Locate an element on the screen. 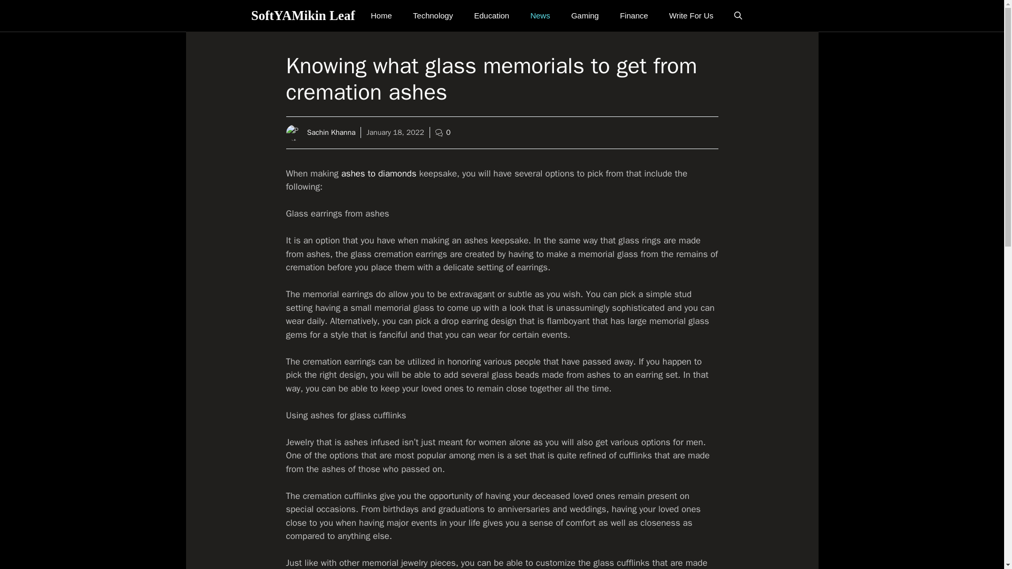 The height and width of the screenshot is (569, 1012). Gaming is located at coordinates (585, 16).